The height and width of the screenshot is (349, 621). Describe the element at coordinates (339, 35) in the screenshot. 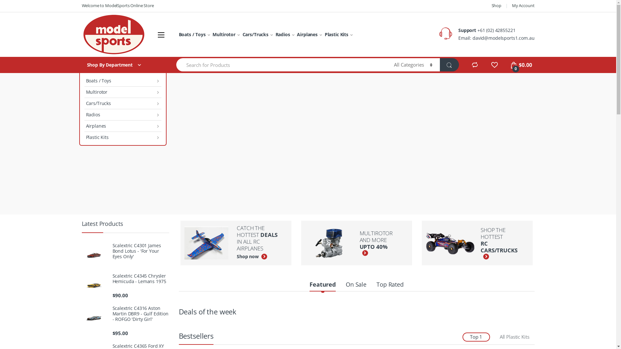

I see `Plastic Kits` at that location.